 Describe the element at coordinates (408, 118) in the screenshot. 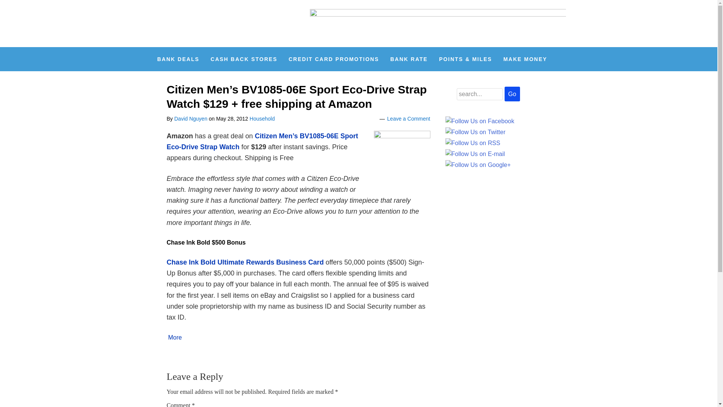

I see `Leave a Comment` at that location.